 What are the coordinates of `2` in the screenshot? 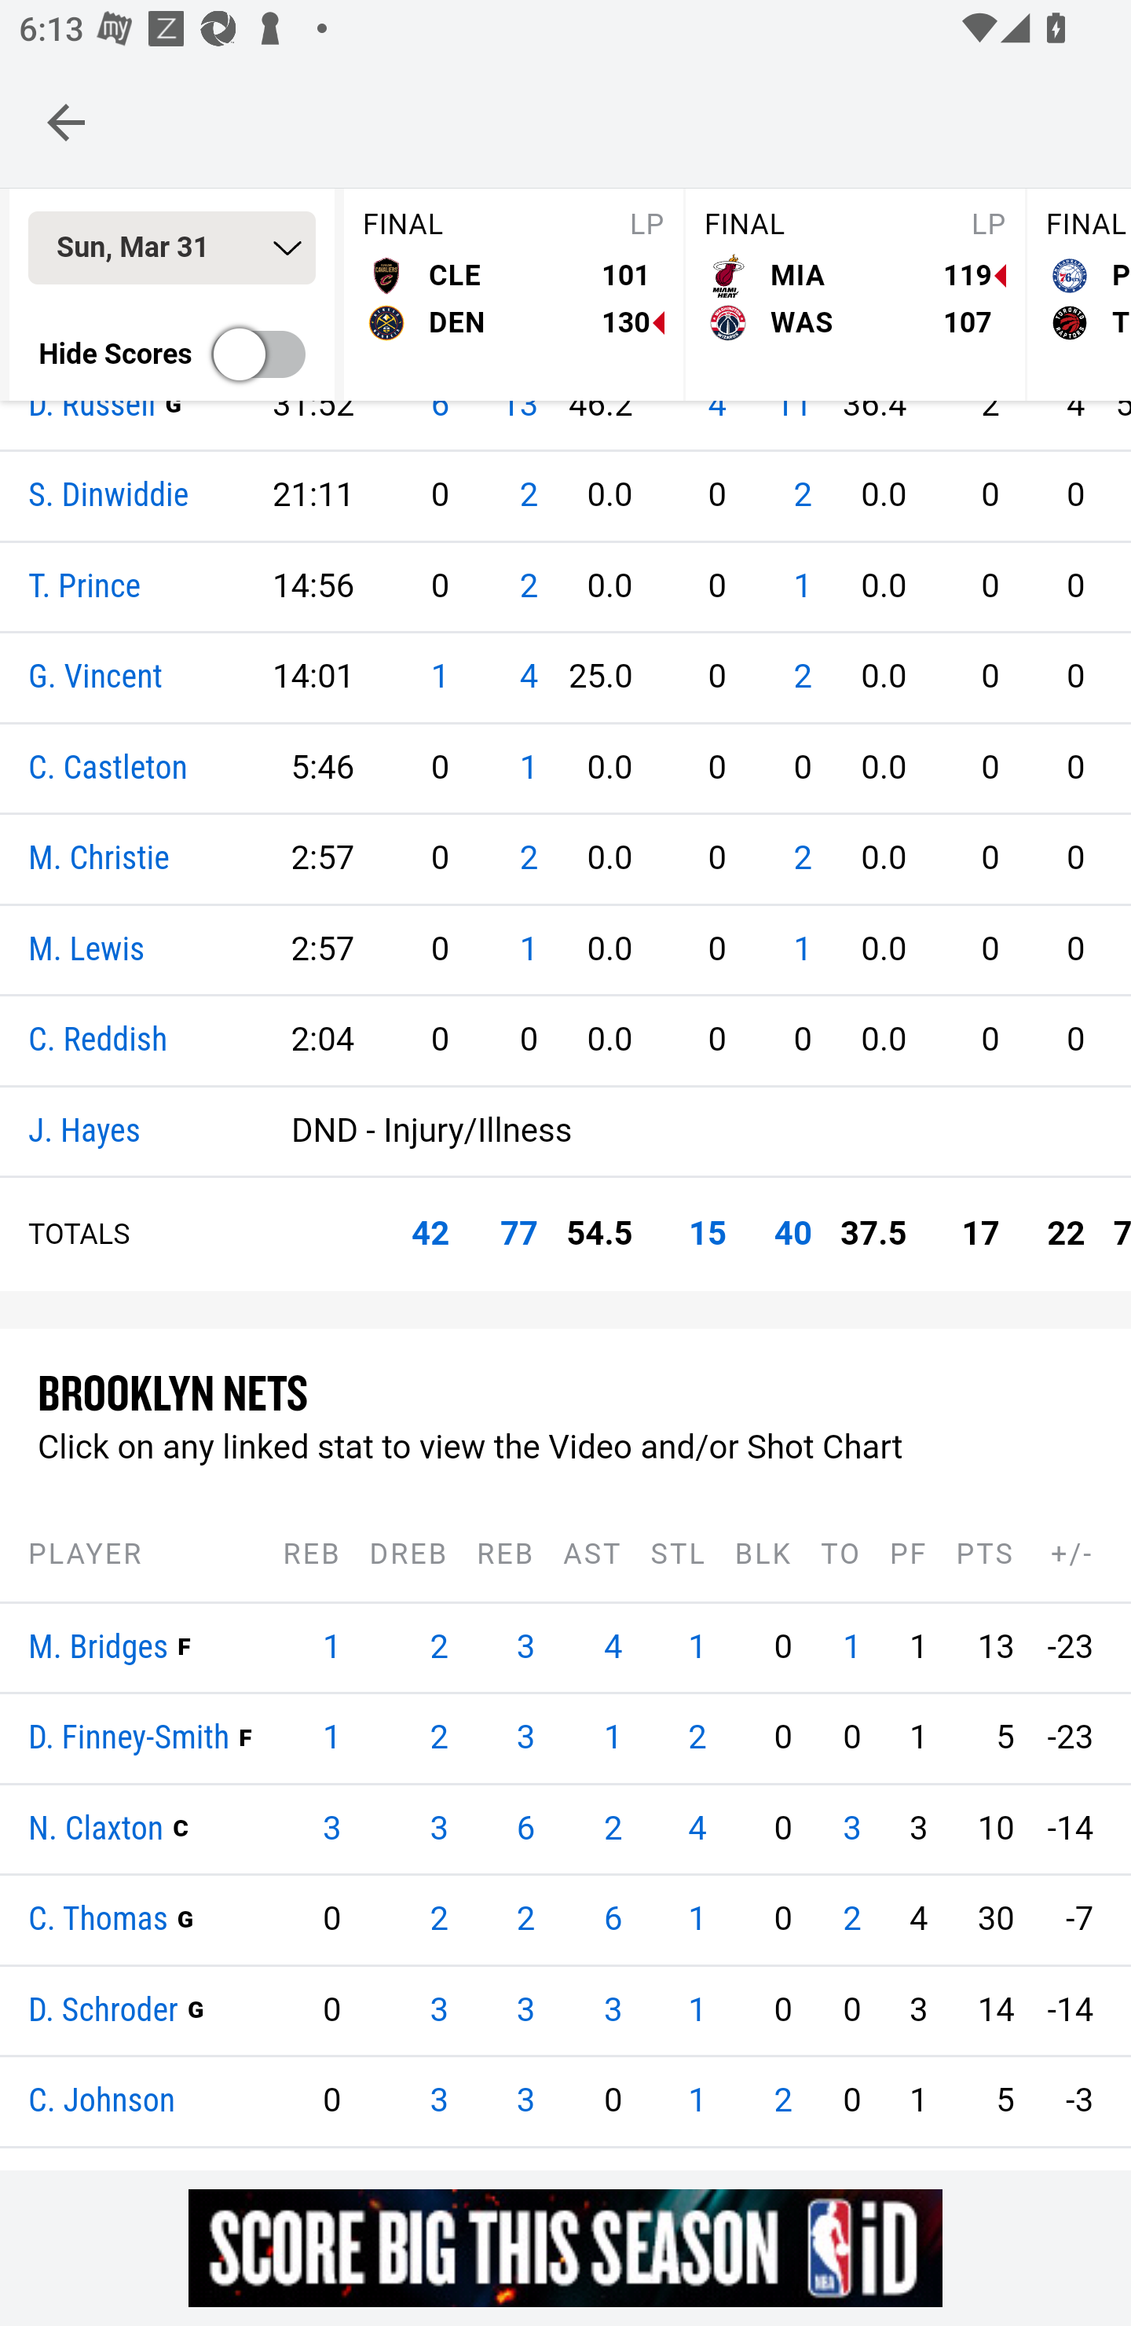 It's located at (526, 1920).